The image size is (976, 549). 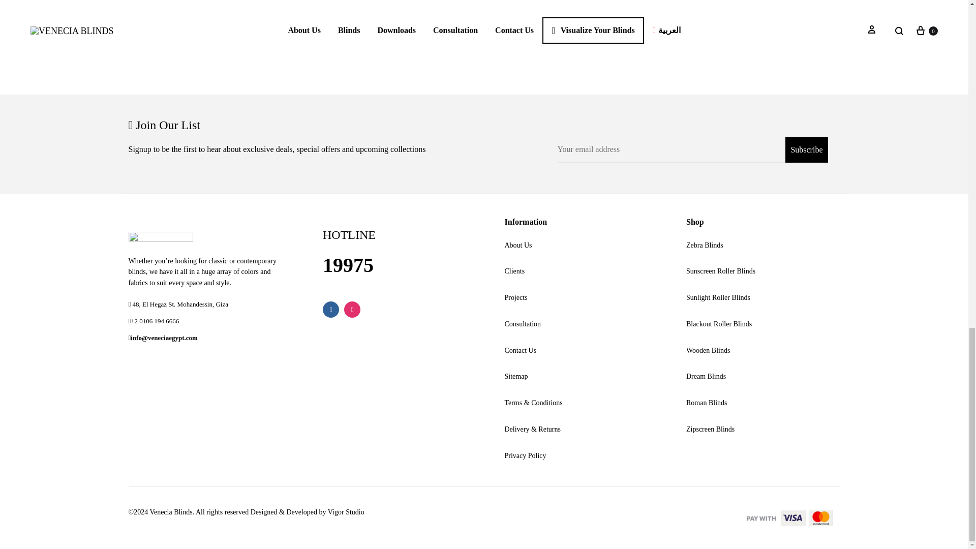 I want to click on Instagram, so click(x=352, y=309).